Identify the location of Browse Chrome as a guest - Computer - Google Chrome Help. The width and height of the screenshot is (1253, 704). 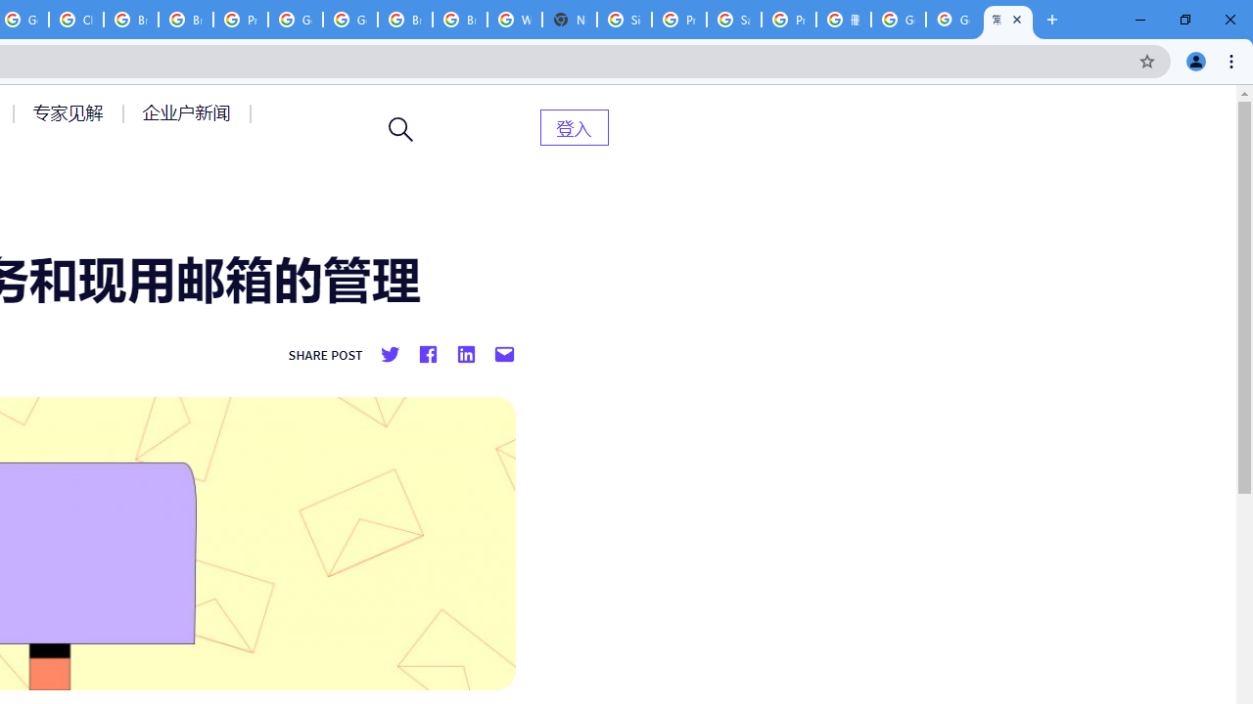
(459, 20).